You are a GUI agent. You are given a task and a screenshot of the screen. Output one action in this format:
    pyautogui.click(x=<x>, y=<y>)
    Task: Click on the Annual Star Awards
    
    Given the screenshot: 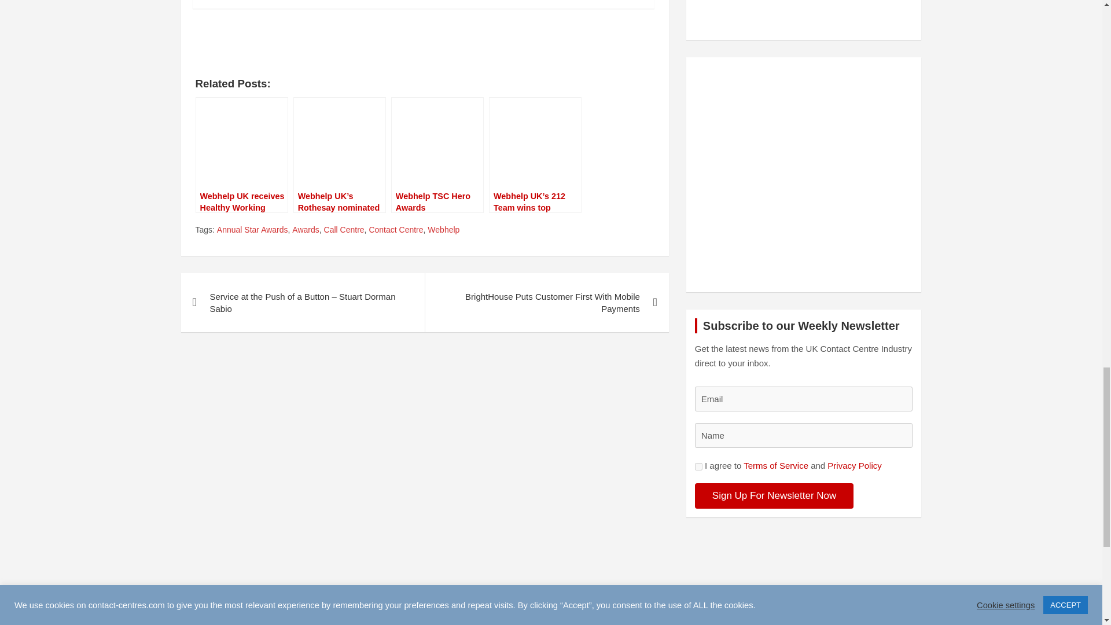 What is the action you would take?
    pyautogui.click(x=252, y=230)
    